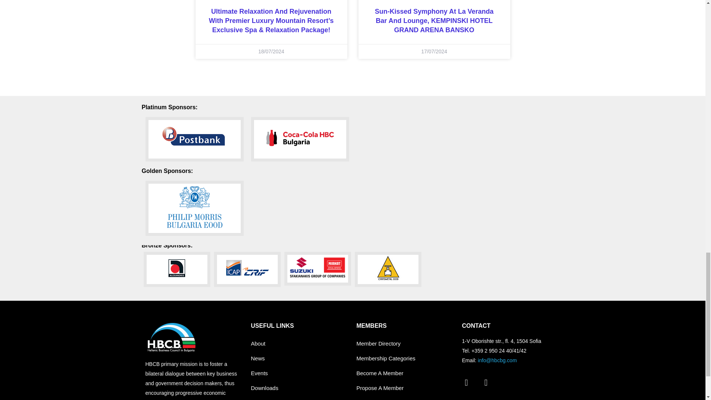 This screenshot has width=711, height=400. I want to click on Alexandris, so click(177, 270).